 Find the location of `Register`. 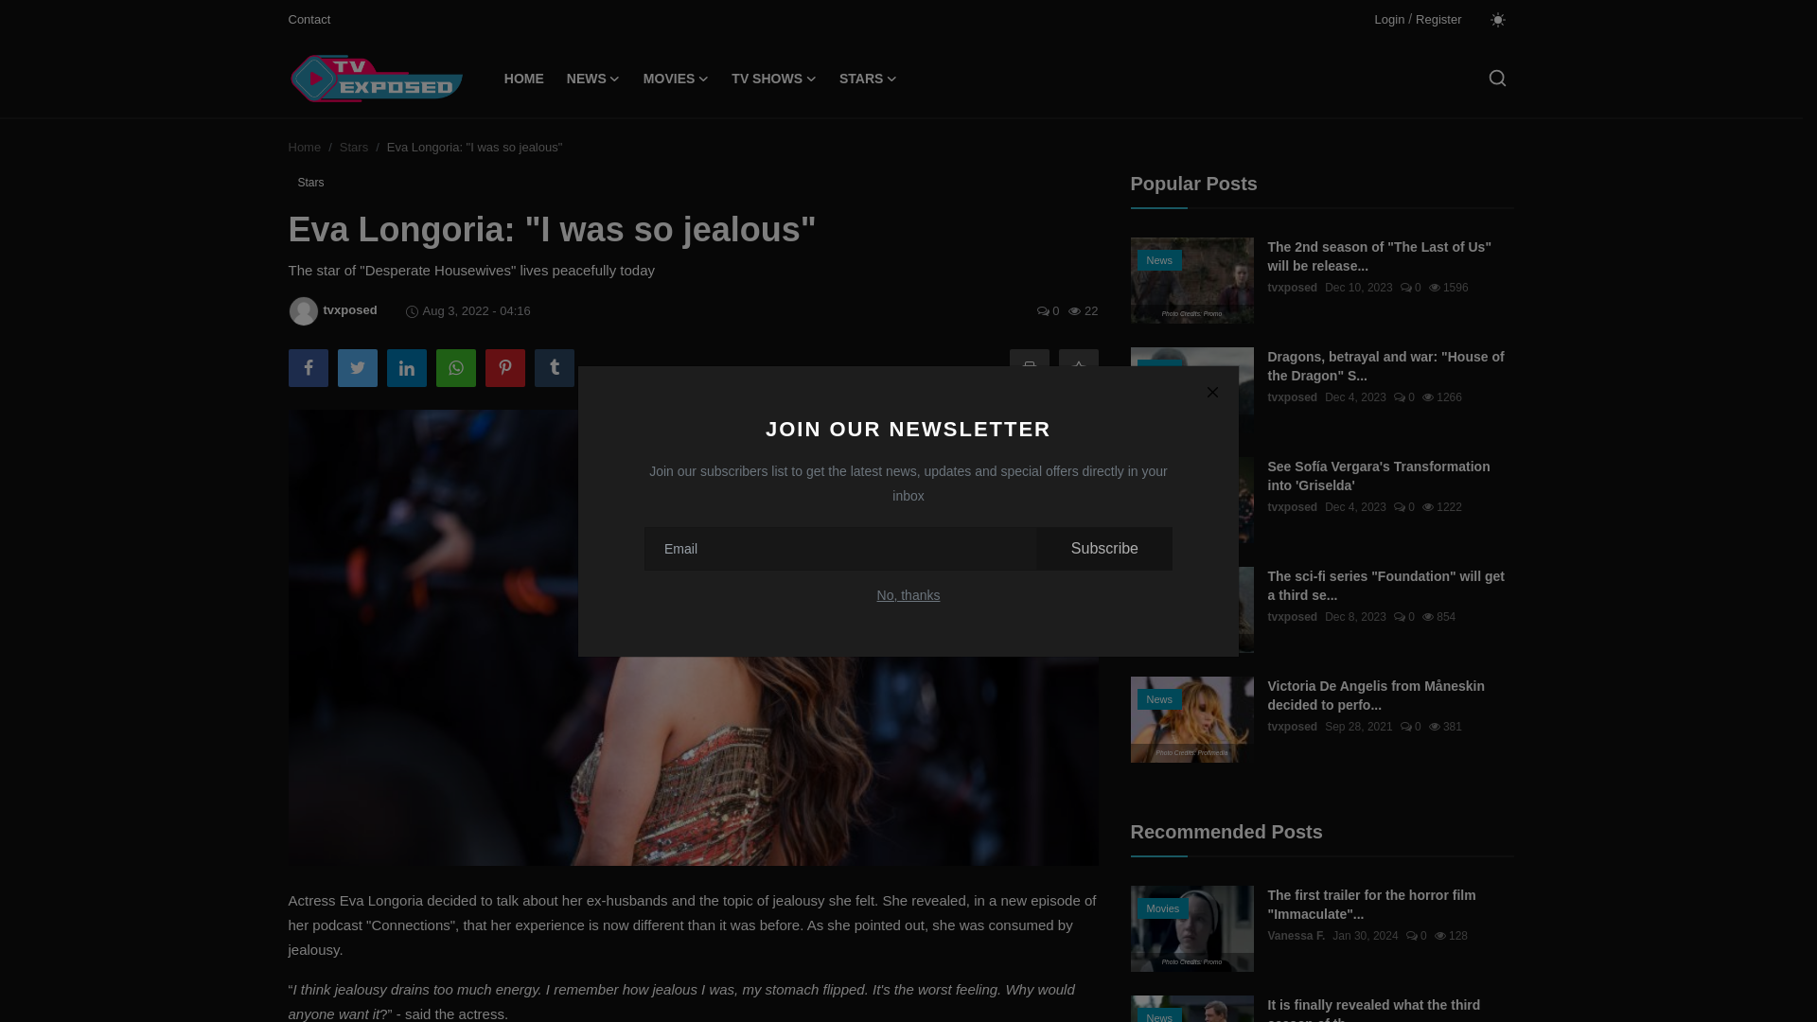

Register is located at coordinates (1438, 19).